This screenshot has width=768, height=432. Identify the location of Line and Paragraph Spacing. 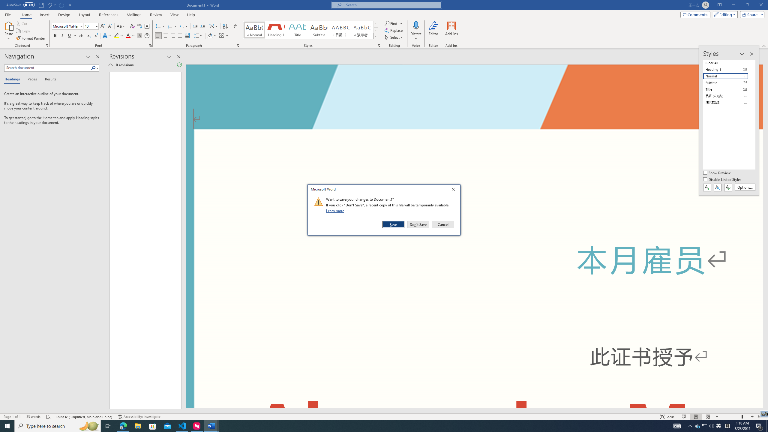
(199, 36).